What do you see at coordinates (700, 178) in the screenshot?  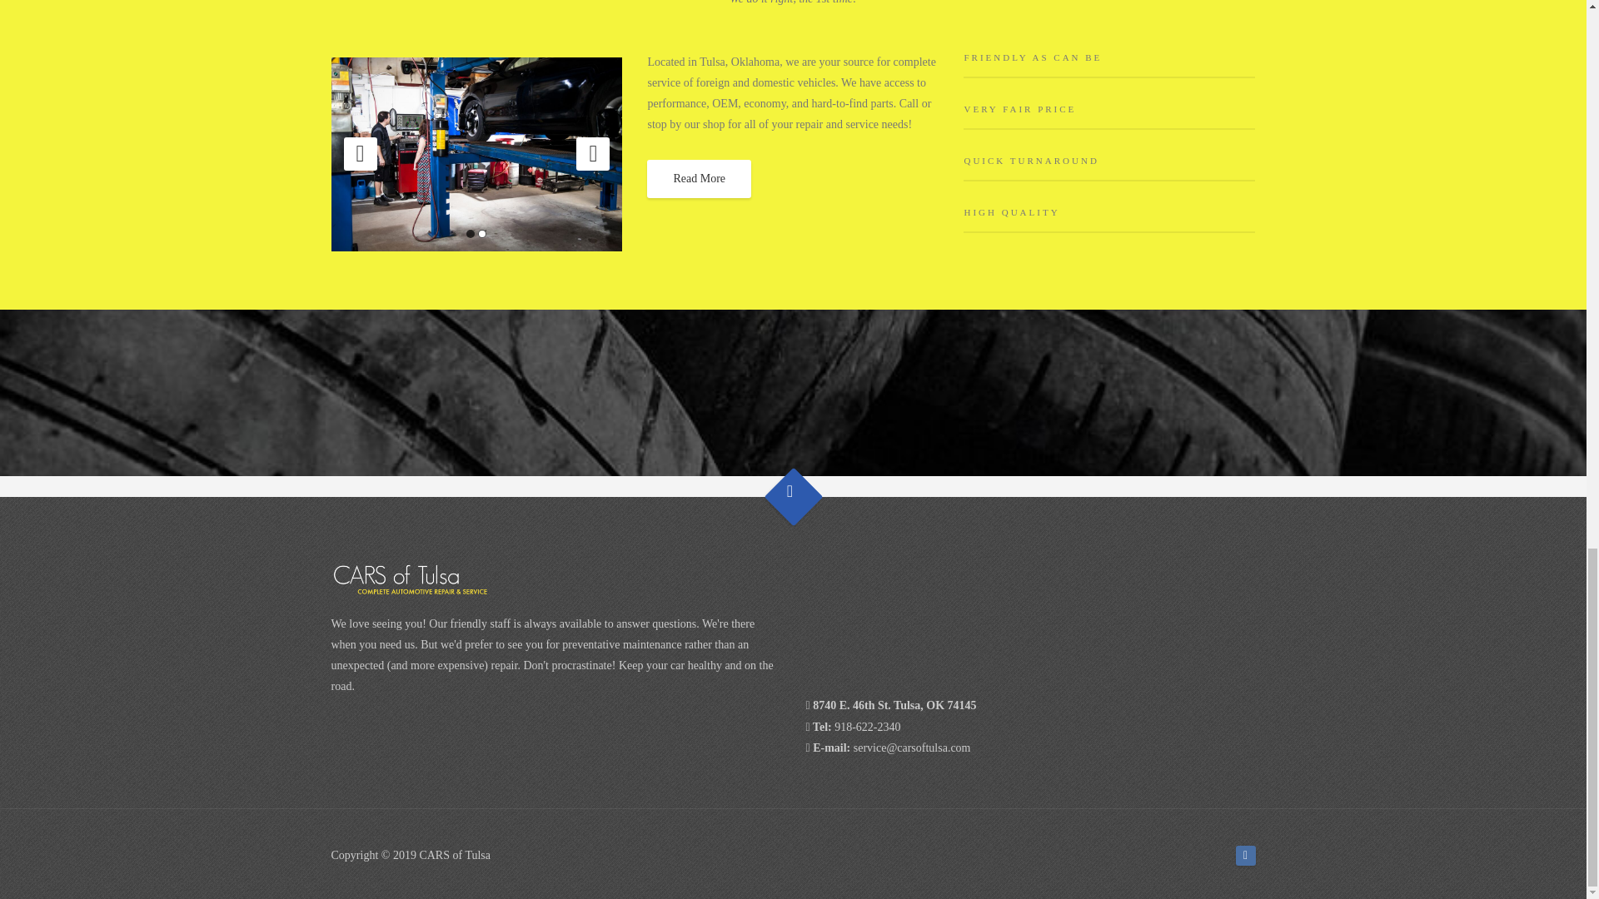 I see `Read More` at bounding box center [700, 178].